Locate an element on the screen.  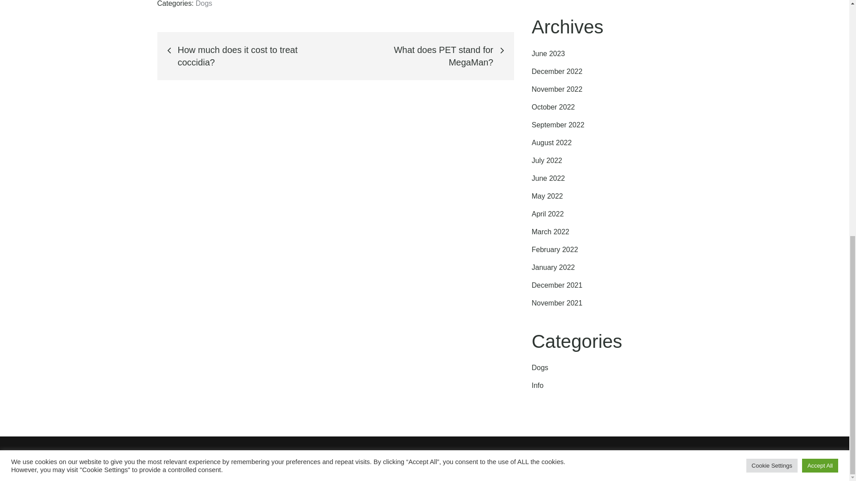
May 2022 is located at coordinates (547, 196).